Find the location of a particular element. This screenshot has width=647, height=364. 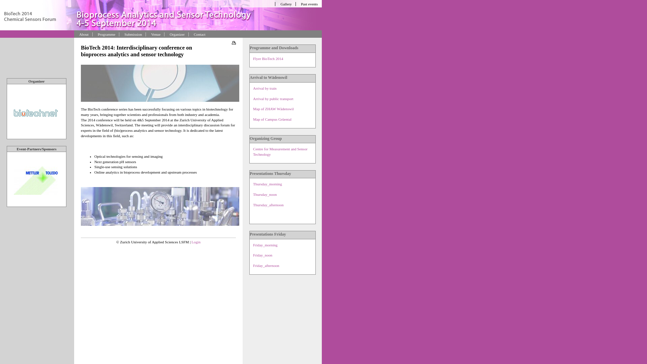

Login is located at coordinates (196, 242).